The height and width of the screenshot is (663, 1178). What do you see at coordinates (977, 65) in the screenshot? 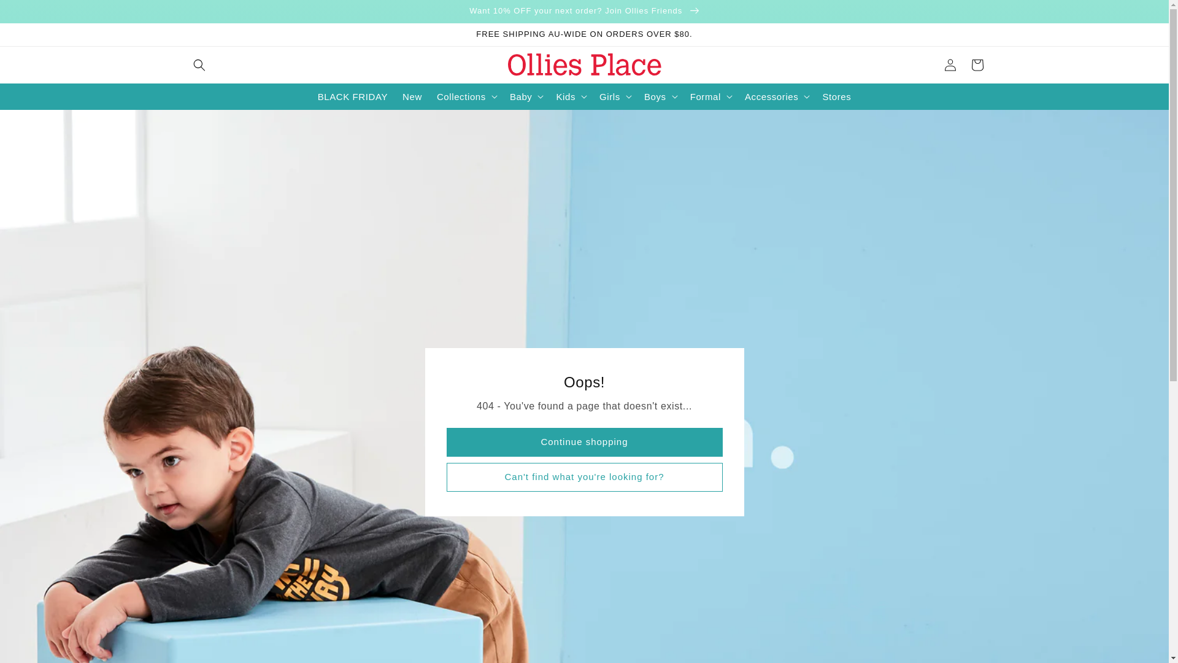
I see `Cart` at bounding box center [977, 65].